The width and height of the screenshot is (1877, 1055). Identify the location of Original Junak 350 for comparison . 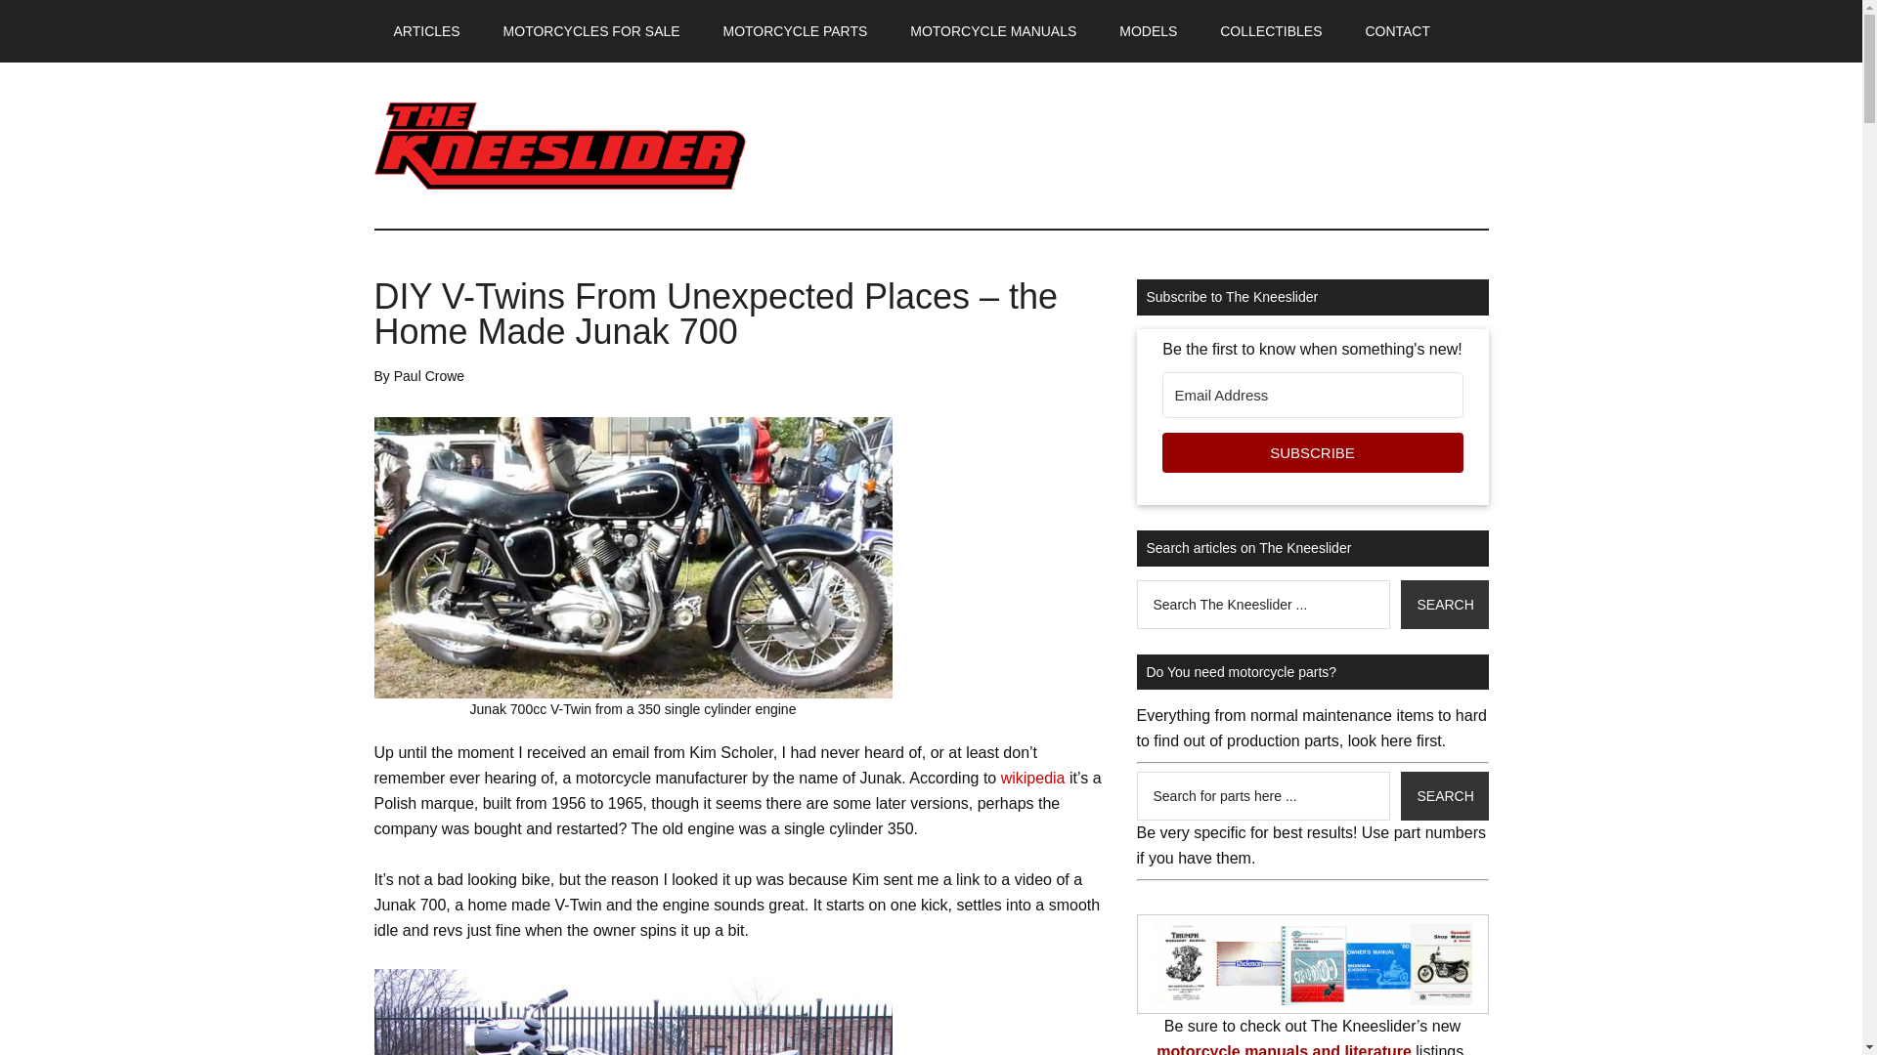
(633, 1012).